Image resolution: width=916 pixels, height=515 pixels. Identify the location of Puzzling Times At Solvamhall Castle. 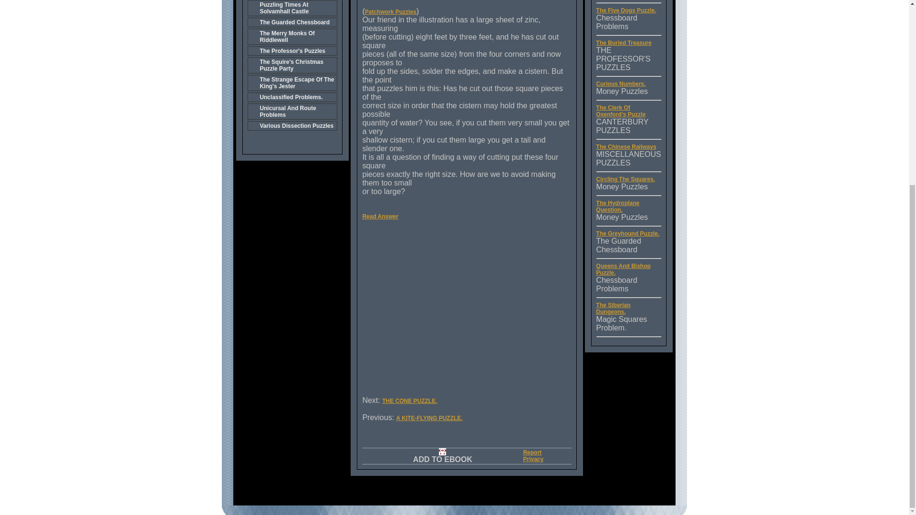
(292, 8).